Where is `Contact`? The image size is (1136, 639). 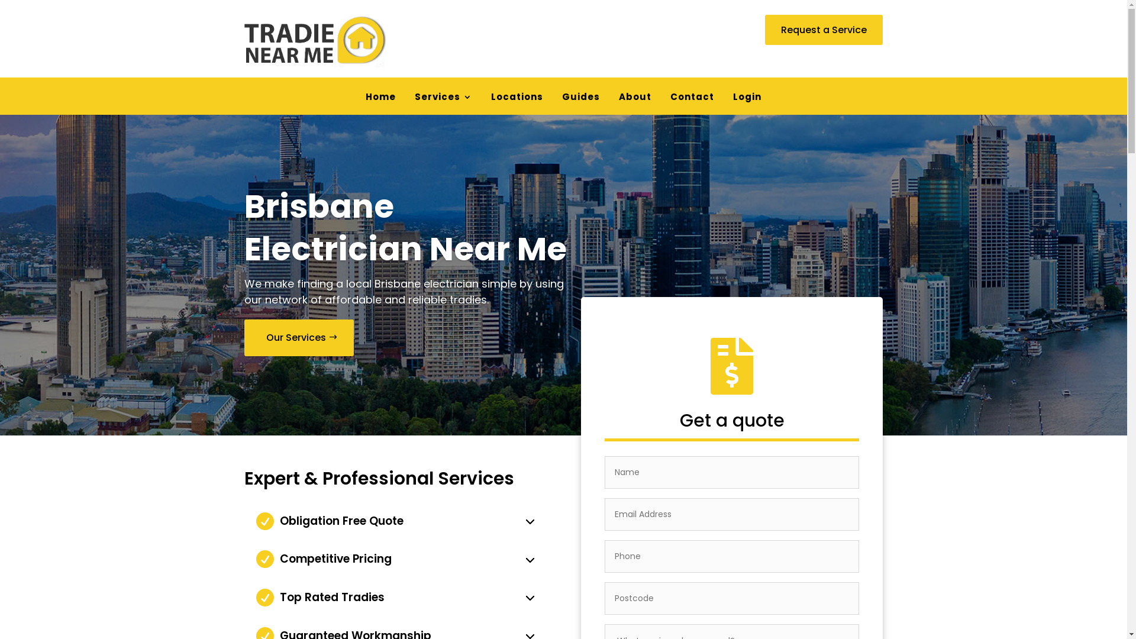 Contact is located at coordinates (692, 99).